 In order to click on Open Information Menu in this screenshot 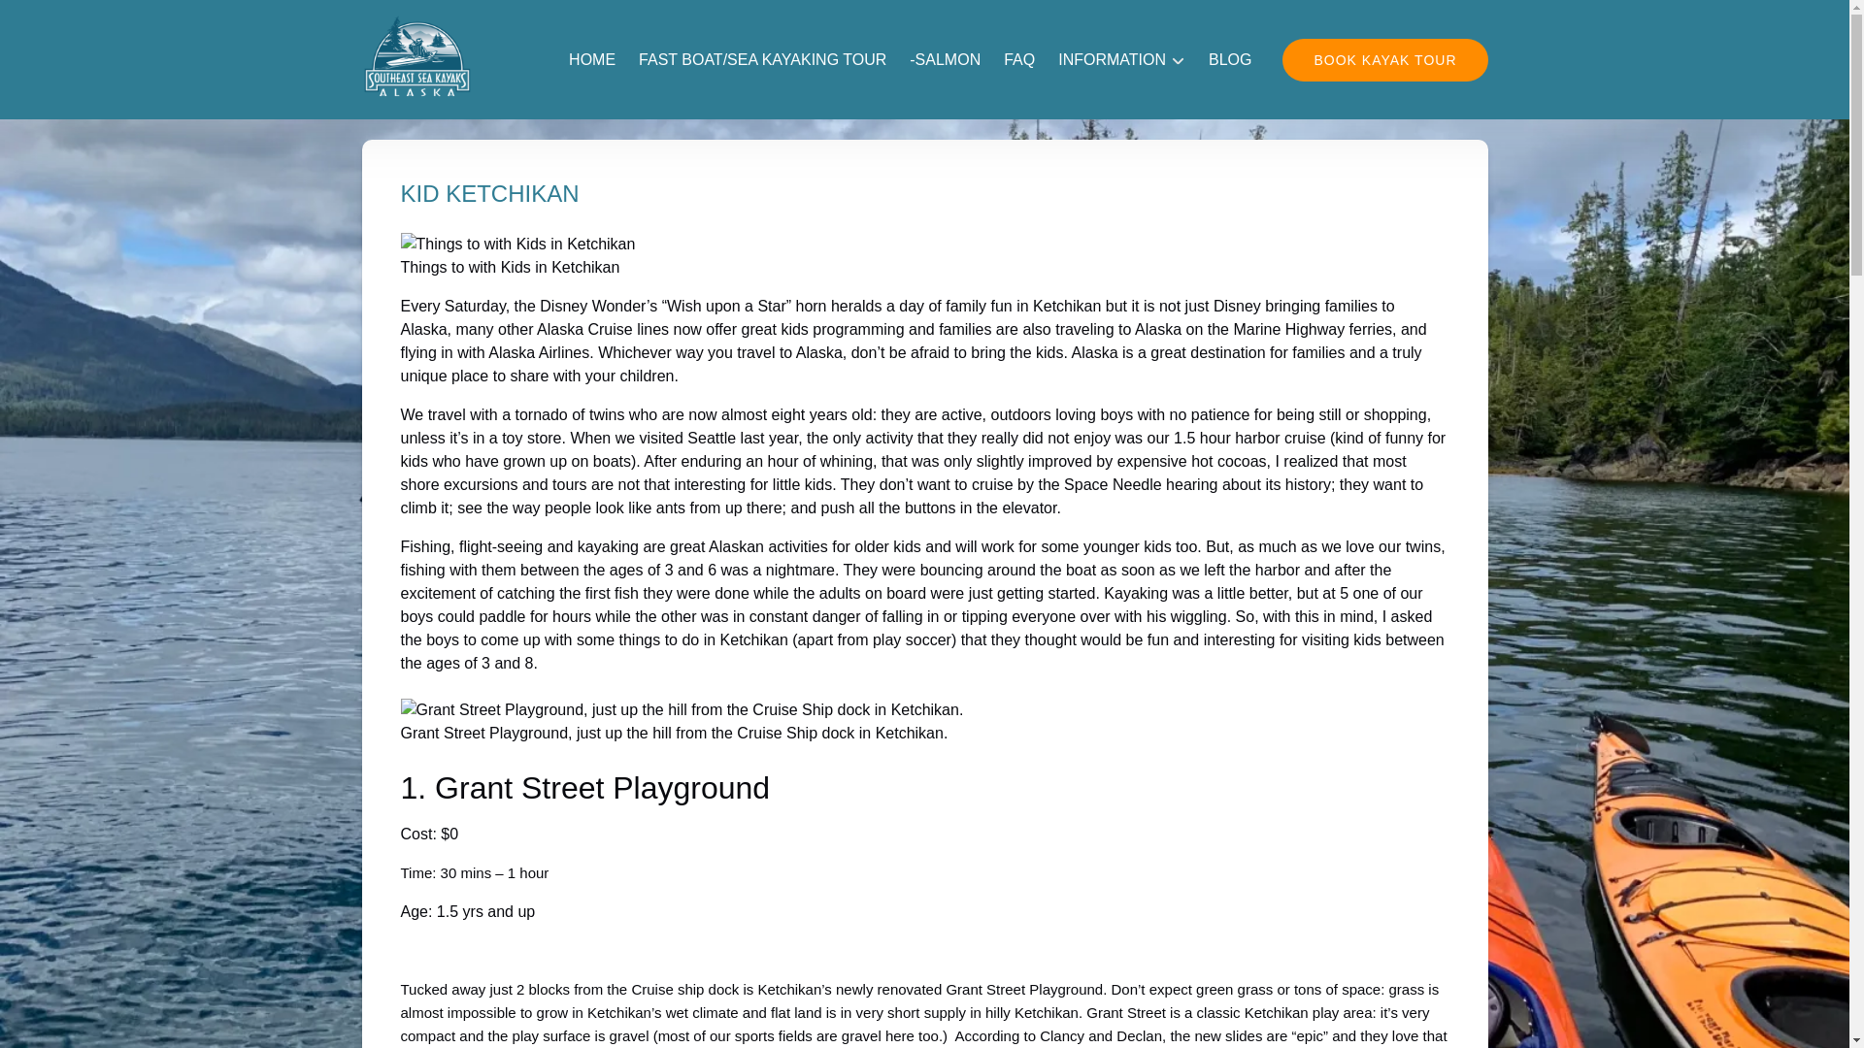, I will do `click(1124, 49)`.